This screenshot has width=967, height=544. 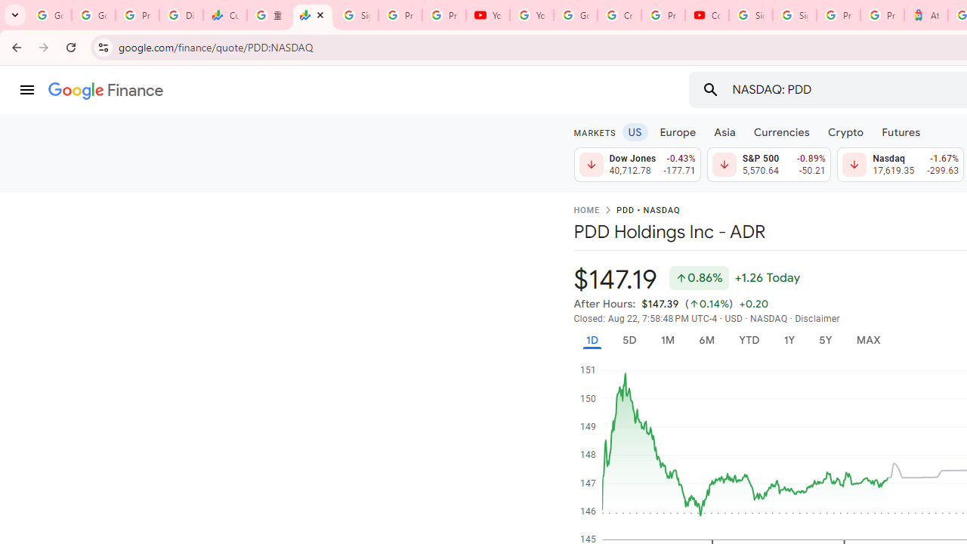 I want to click on Create your Google Account, so click(x=619, y=15).